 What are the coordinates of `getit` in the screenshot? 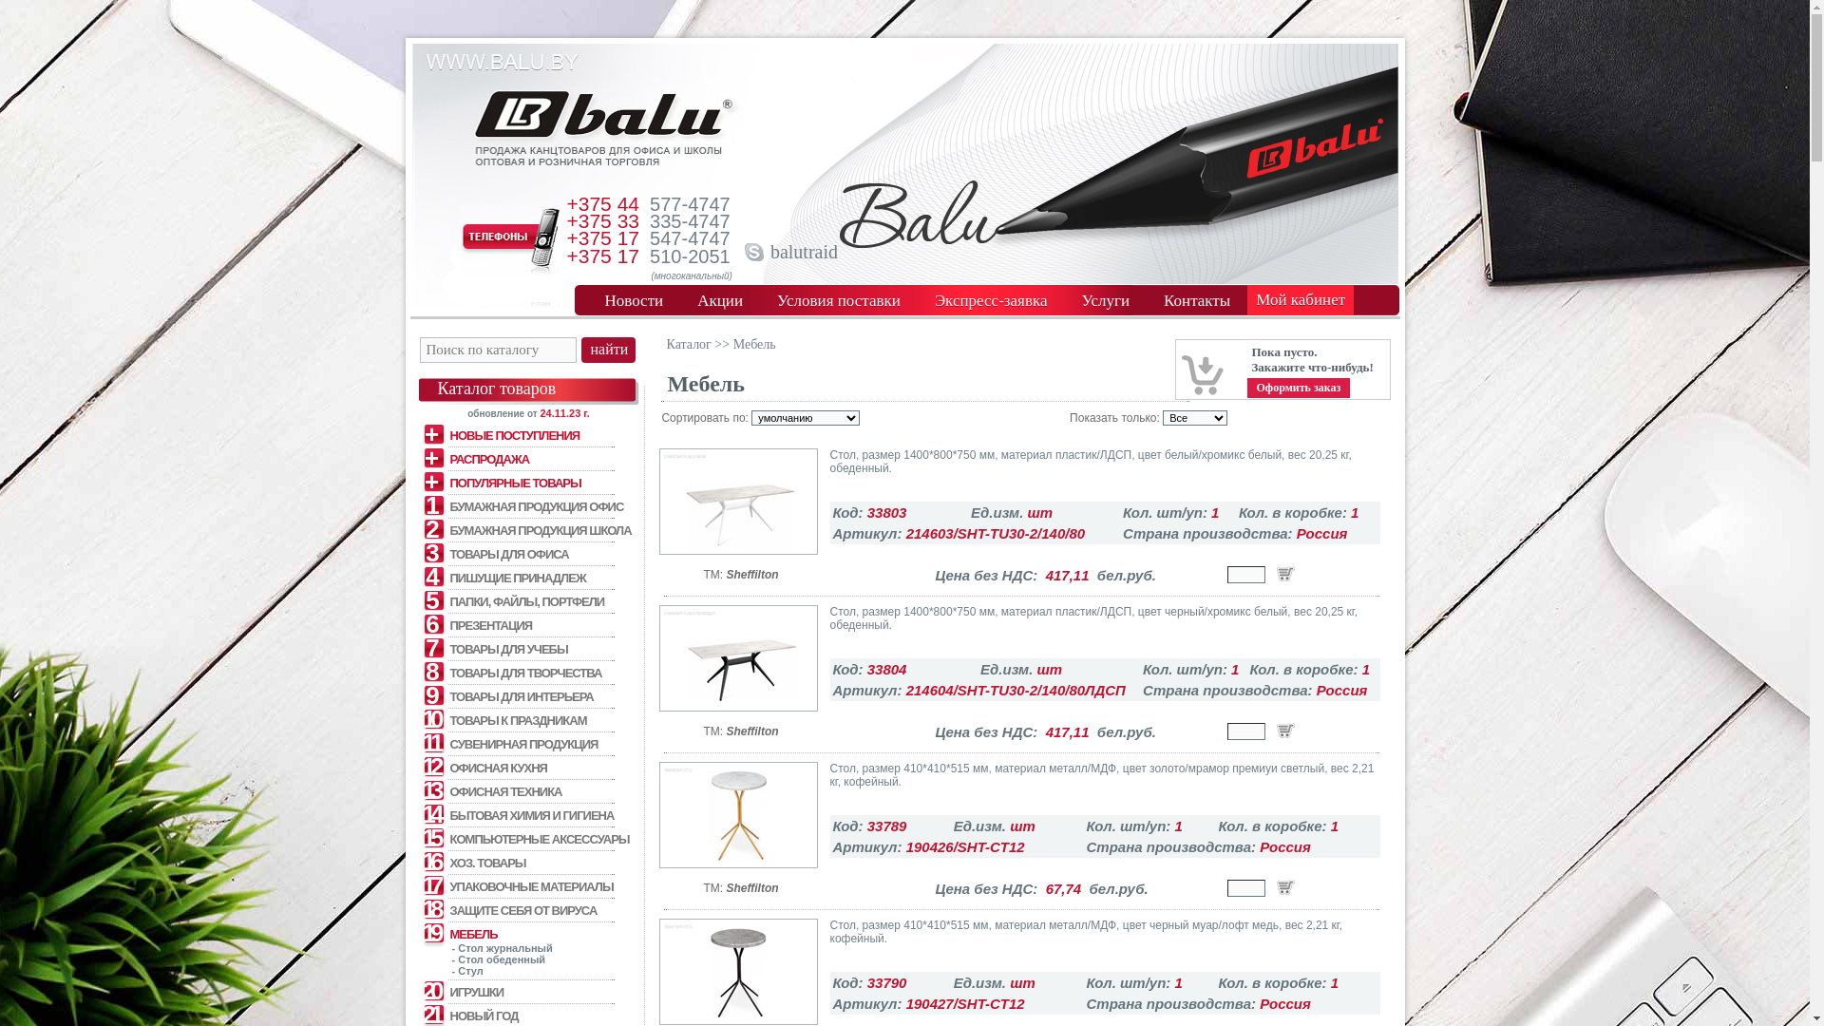 It's located at (1284, 889).